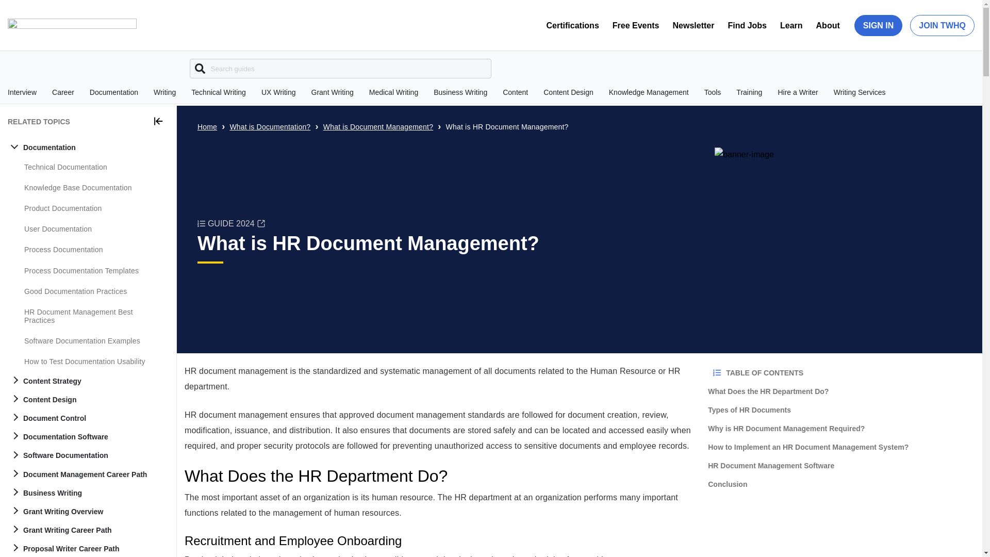 This screenshot has height=557, width=990. Describe the element at coordinates (791, 26) in the screenshot. I see `Learn` at that location.